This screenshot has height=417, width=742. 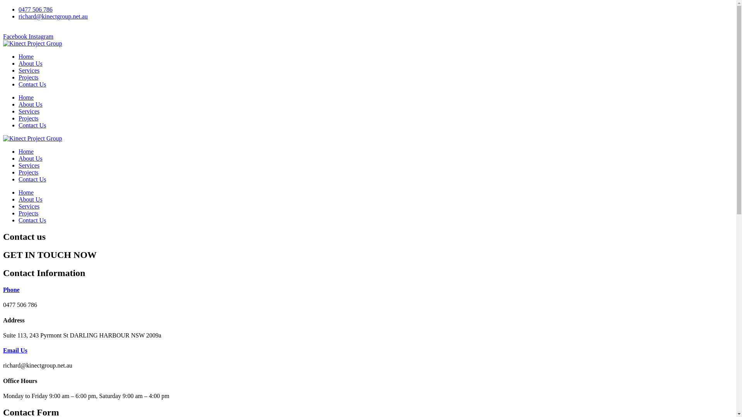 What do you see at coordinates (31, 63) in the screenshot?
I see `About Us` at bounding box center [31, 63].